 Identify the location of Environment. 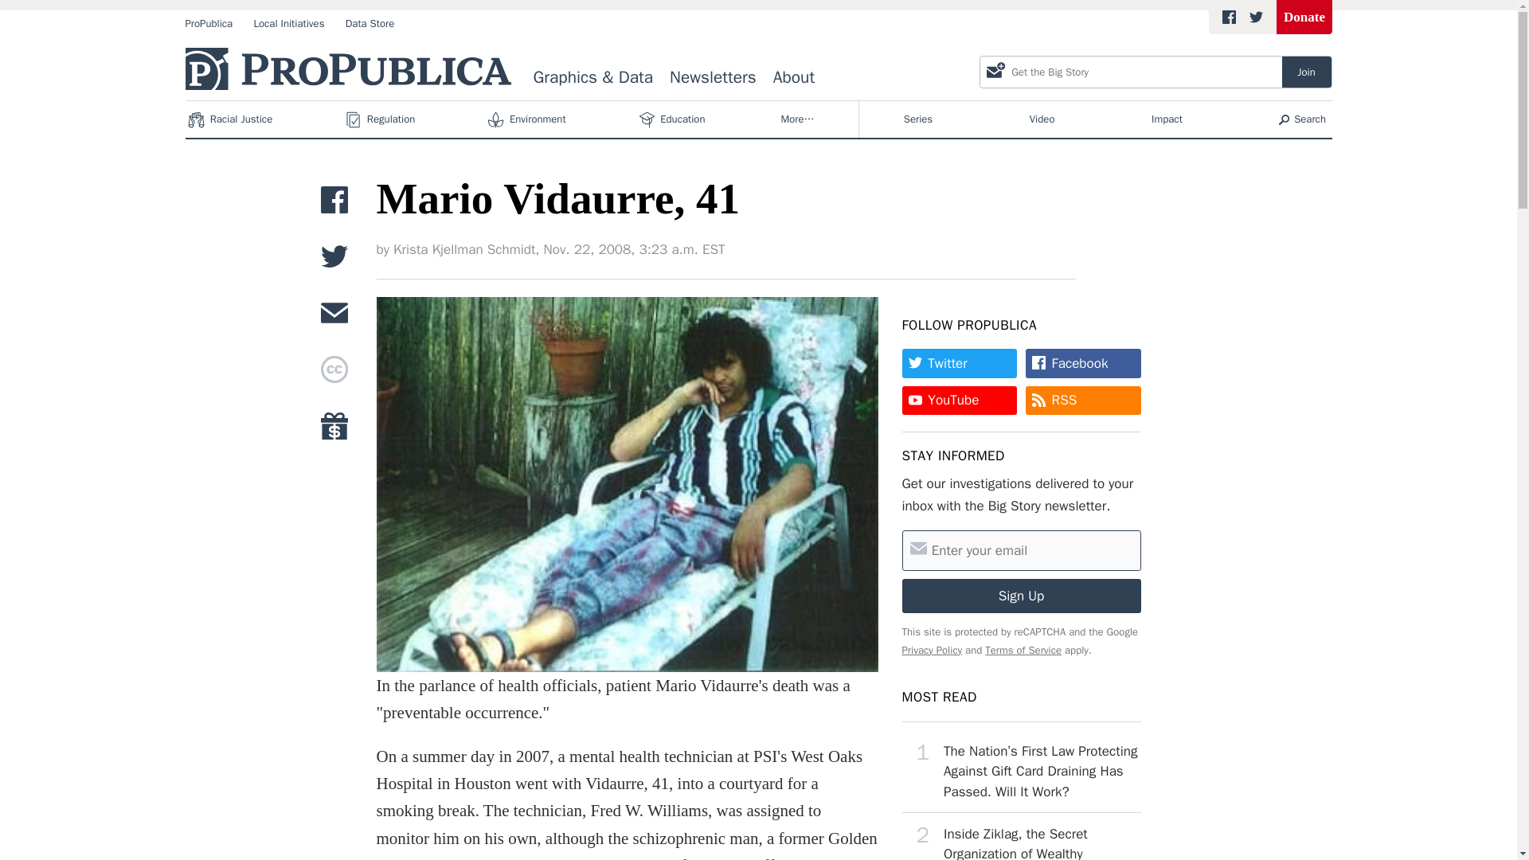
(528, 119).